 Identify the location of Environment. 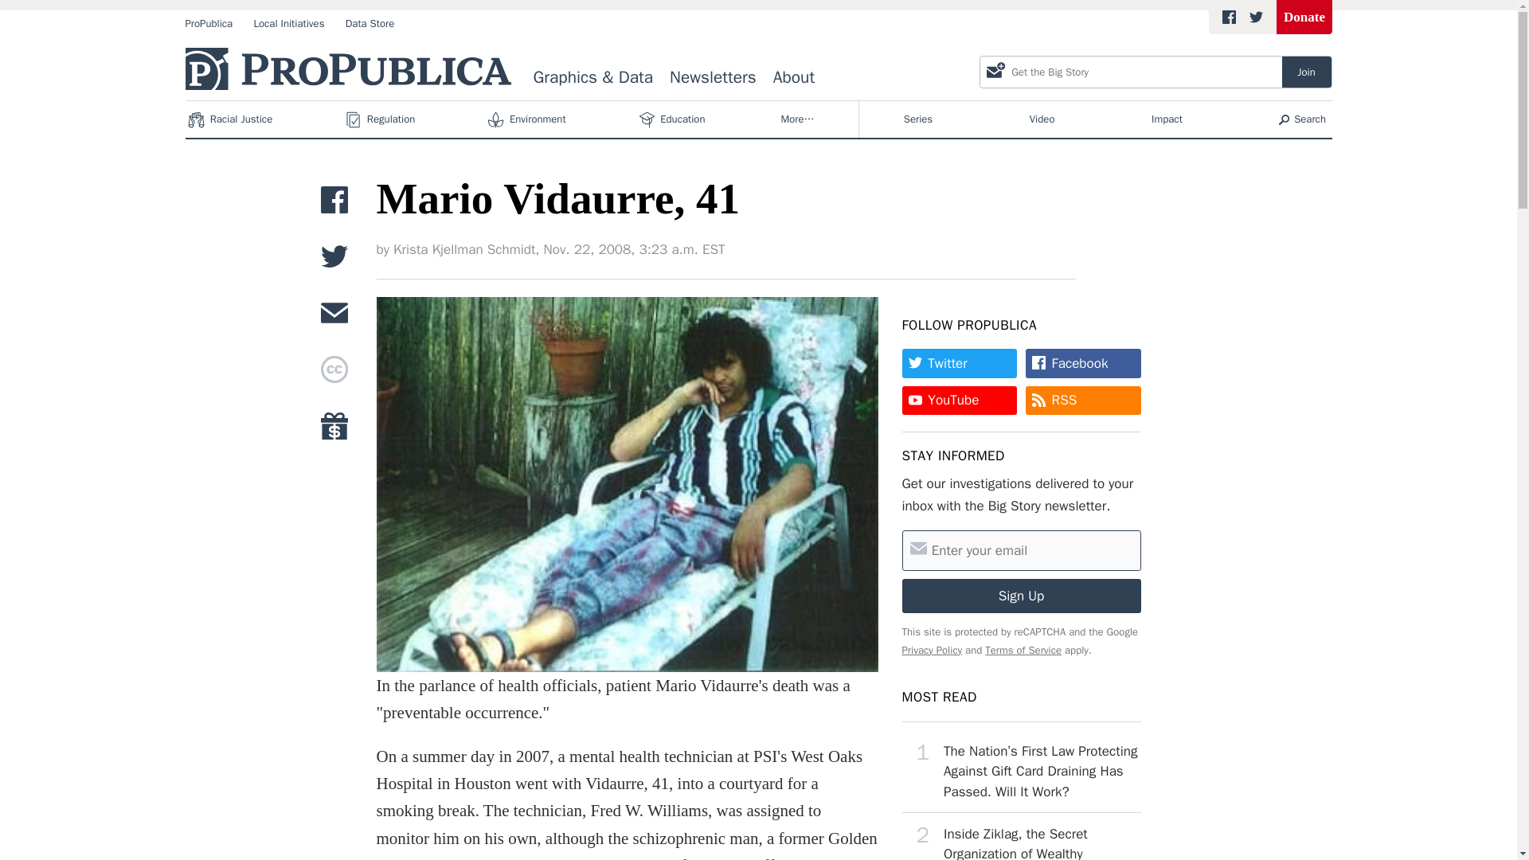
(528, 119).